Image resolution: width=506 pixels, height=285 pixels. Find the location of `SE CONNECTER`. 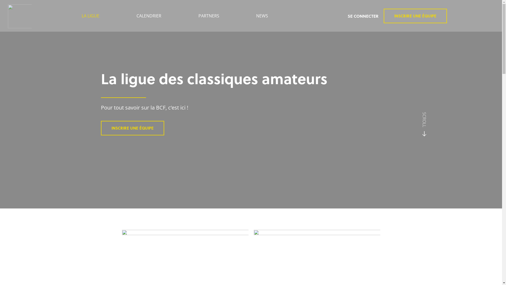

SE CONNECTER is located at coordinates (363, 16).